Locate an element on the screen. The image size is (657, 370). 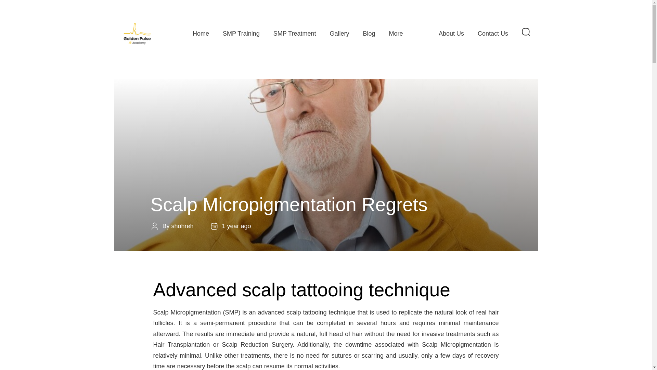
About Us is located at coordinates (451, 33).